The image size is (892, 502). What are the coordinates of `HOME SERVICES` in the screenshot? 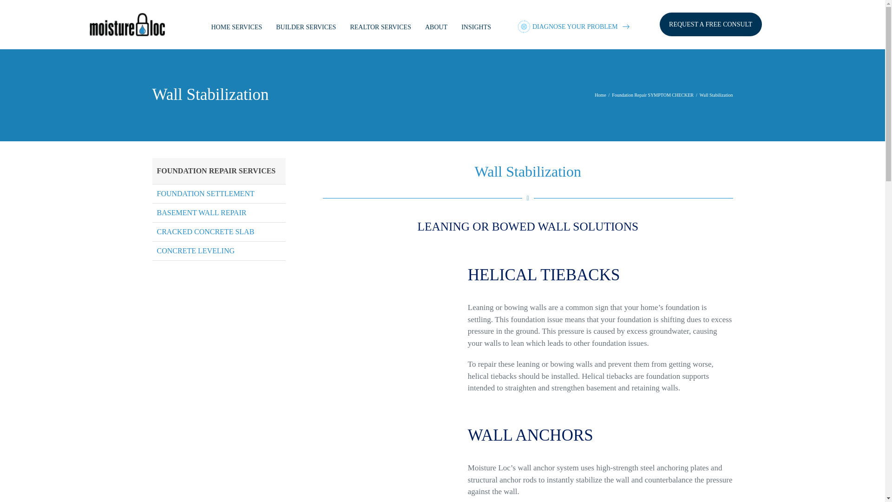 It's located at (236, 27).